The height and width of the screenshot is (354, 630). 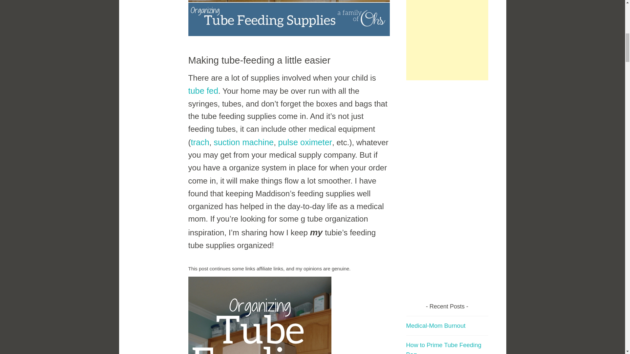 I want to click on pulse oximeter, so click(x=305, y=142).